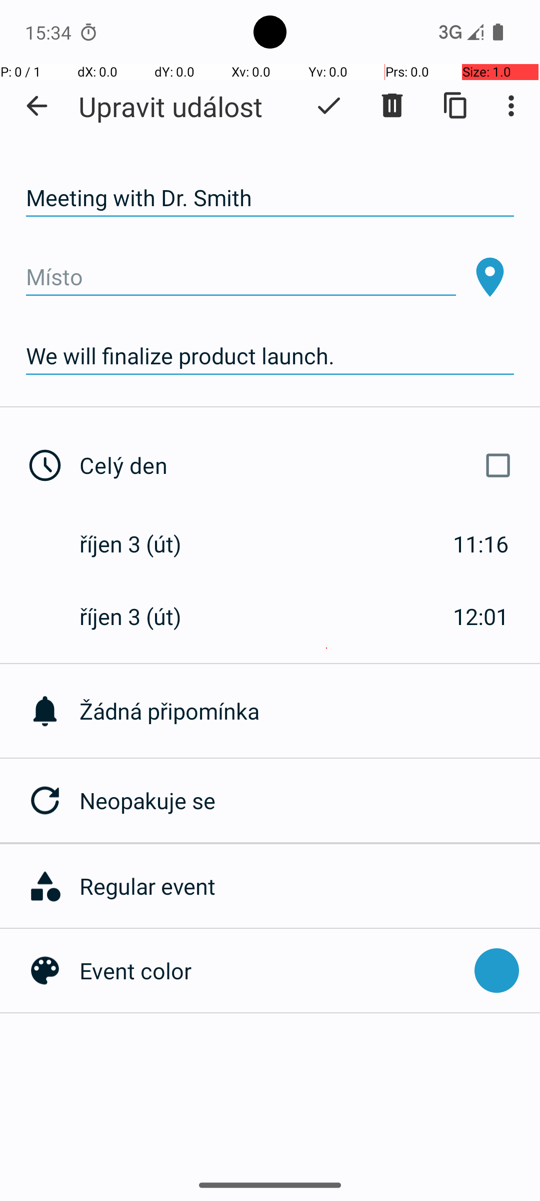 This screenshot has height=1201, width=540. I want to click on říjen 3 (út), so click(141, 543).